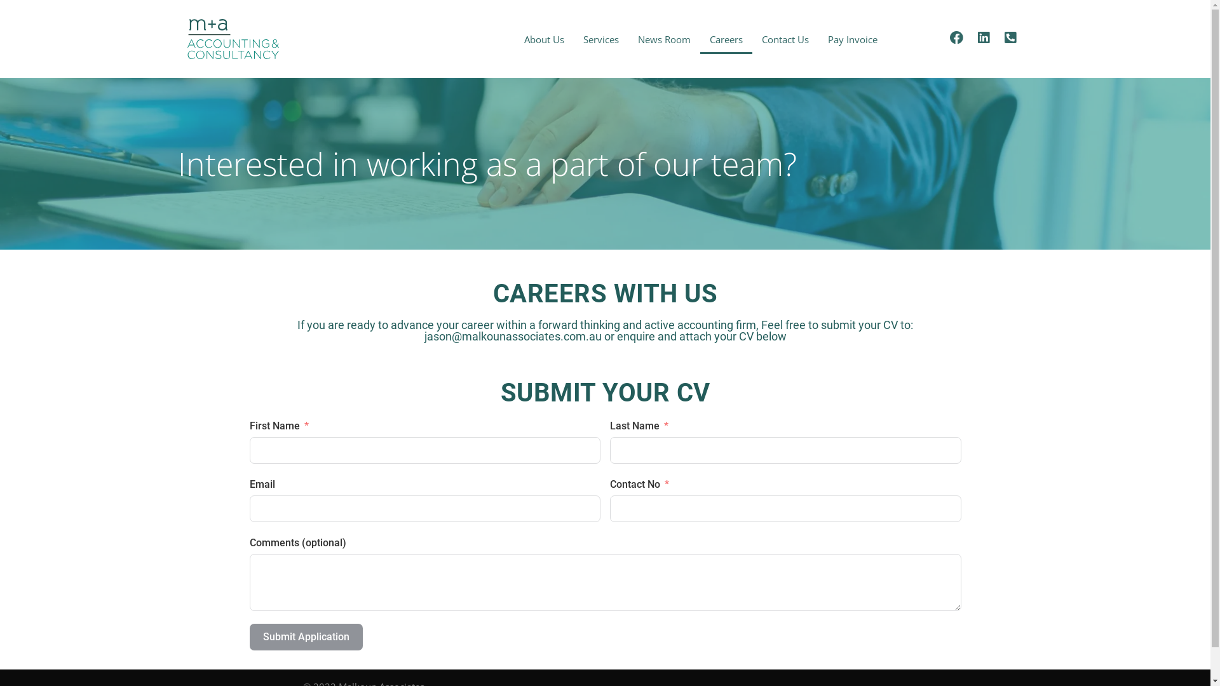 The width and height of the screenshot is (1220, 686). I want to click on Submit Application, so click(306, 637).